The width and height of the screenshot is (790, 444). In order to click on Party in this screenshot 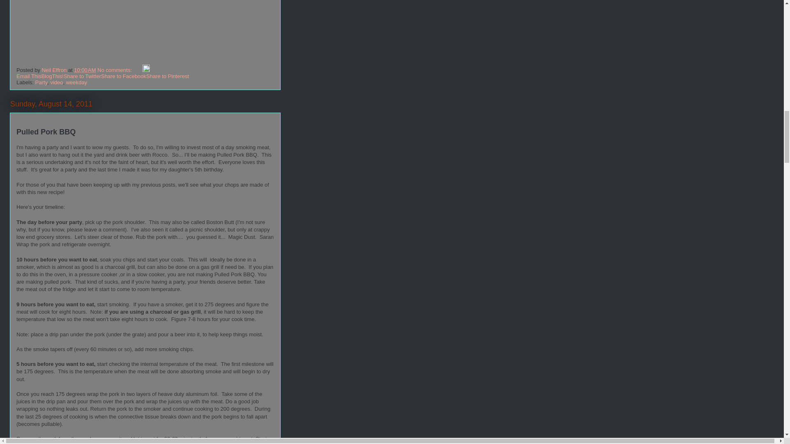, I will do `click(41, 82)`.